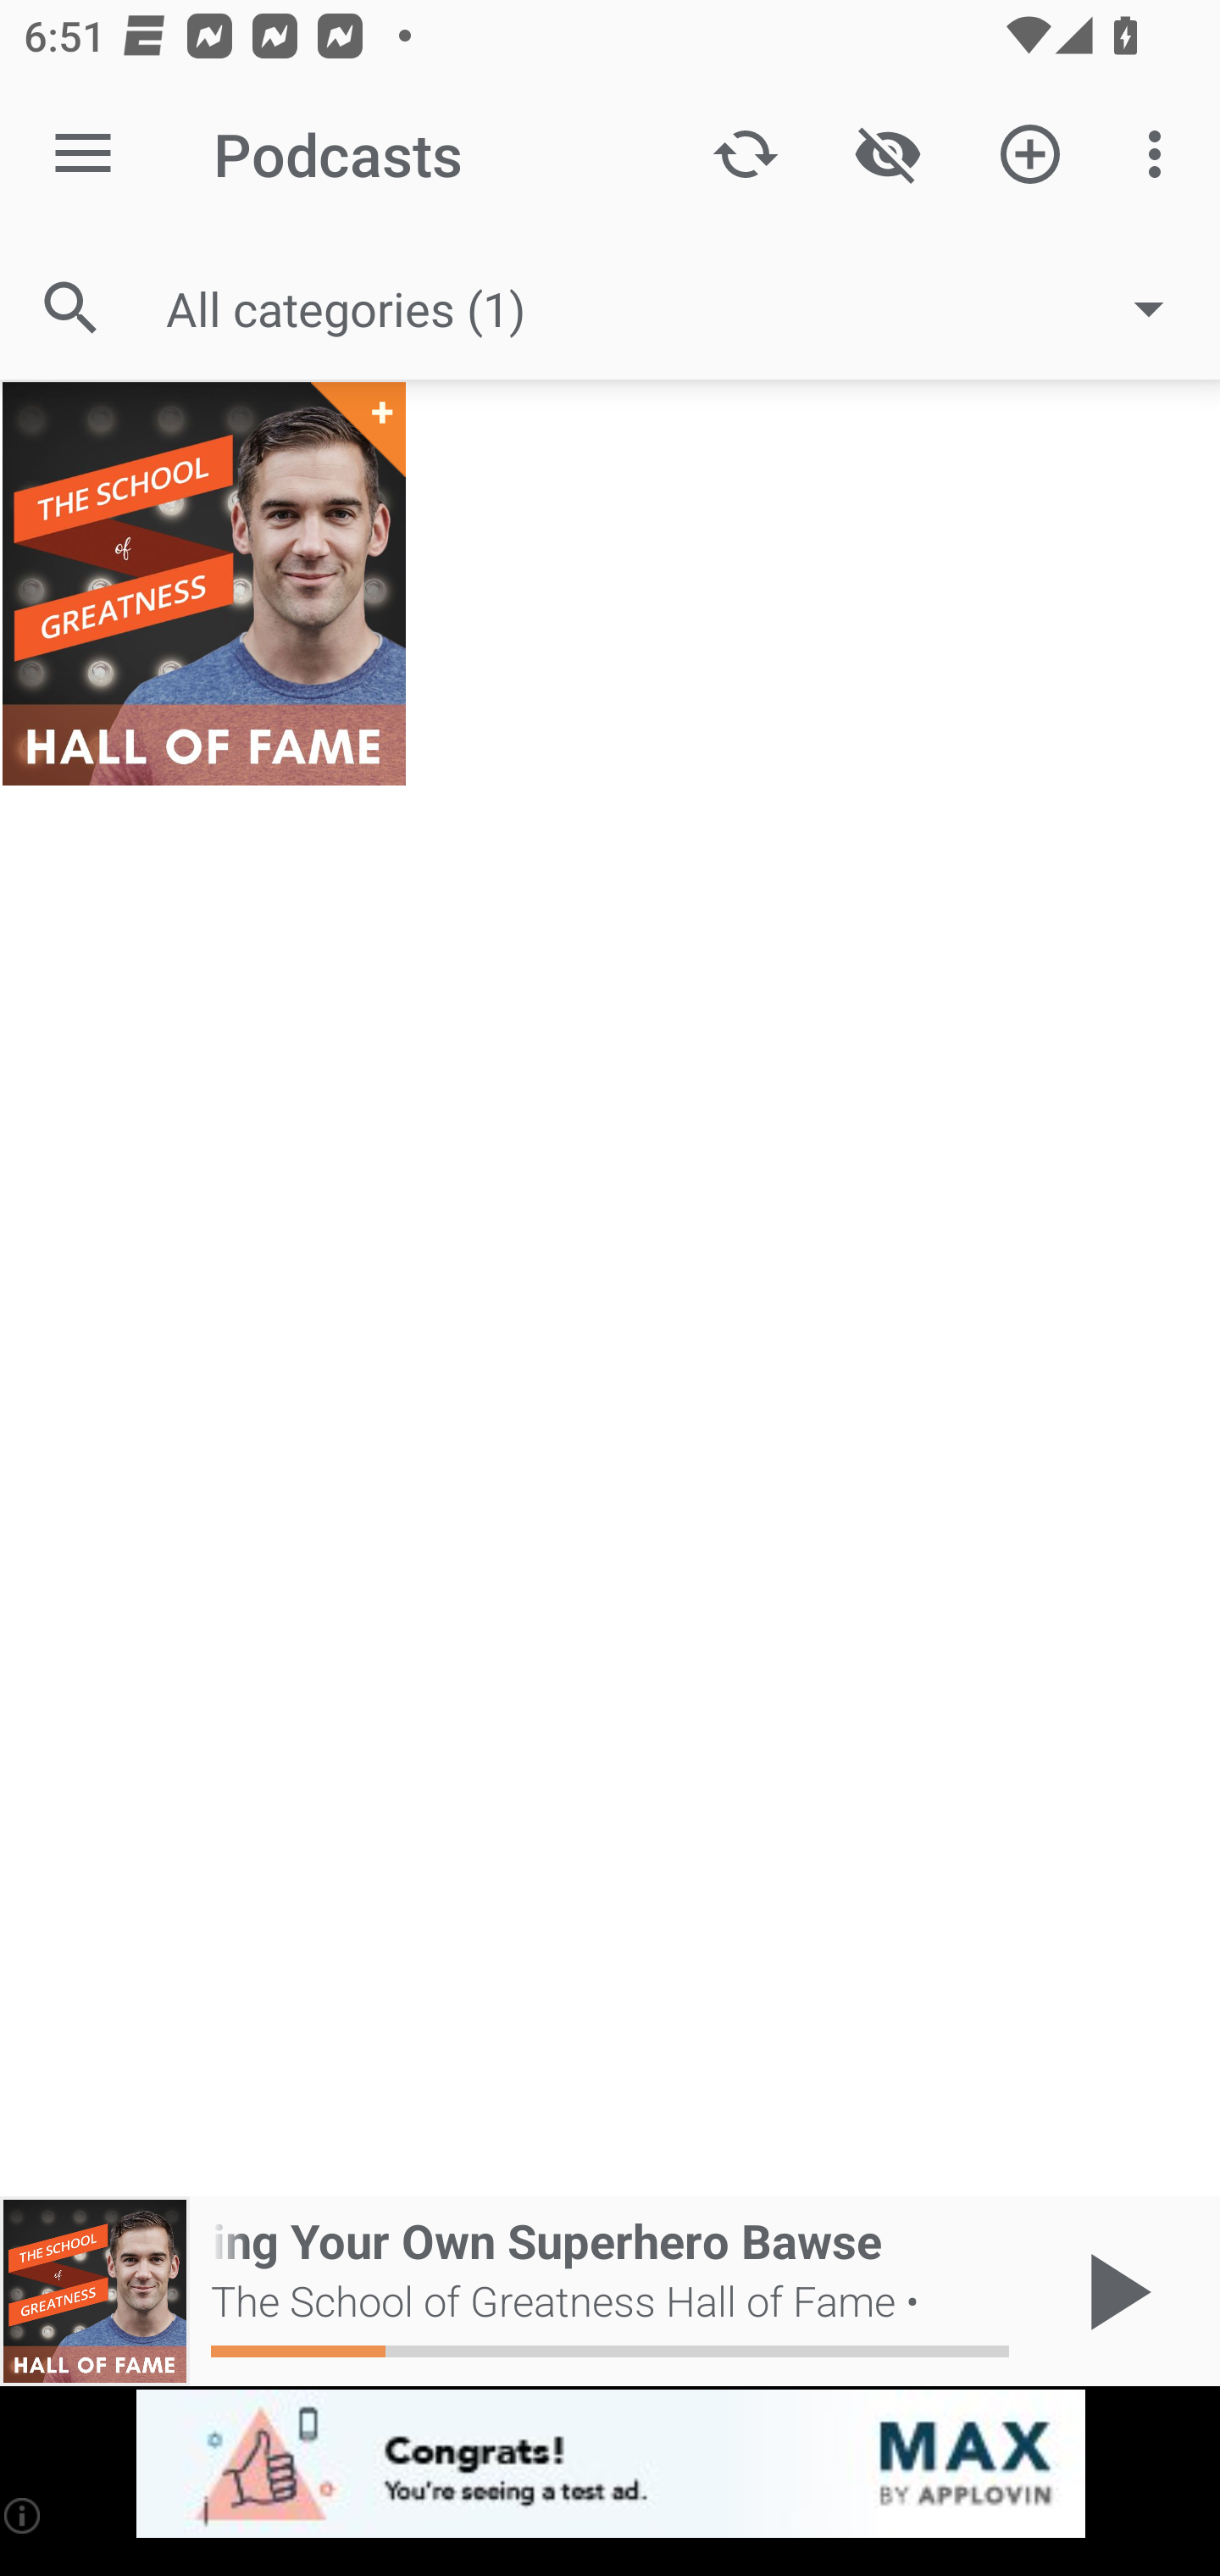 The image size is (1220, 2576). Describe the element at coordinates (83, 154) in the screenshot. I see `Open navigation sidebar` at that location.